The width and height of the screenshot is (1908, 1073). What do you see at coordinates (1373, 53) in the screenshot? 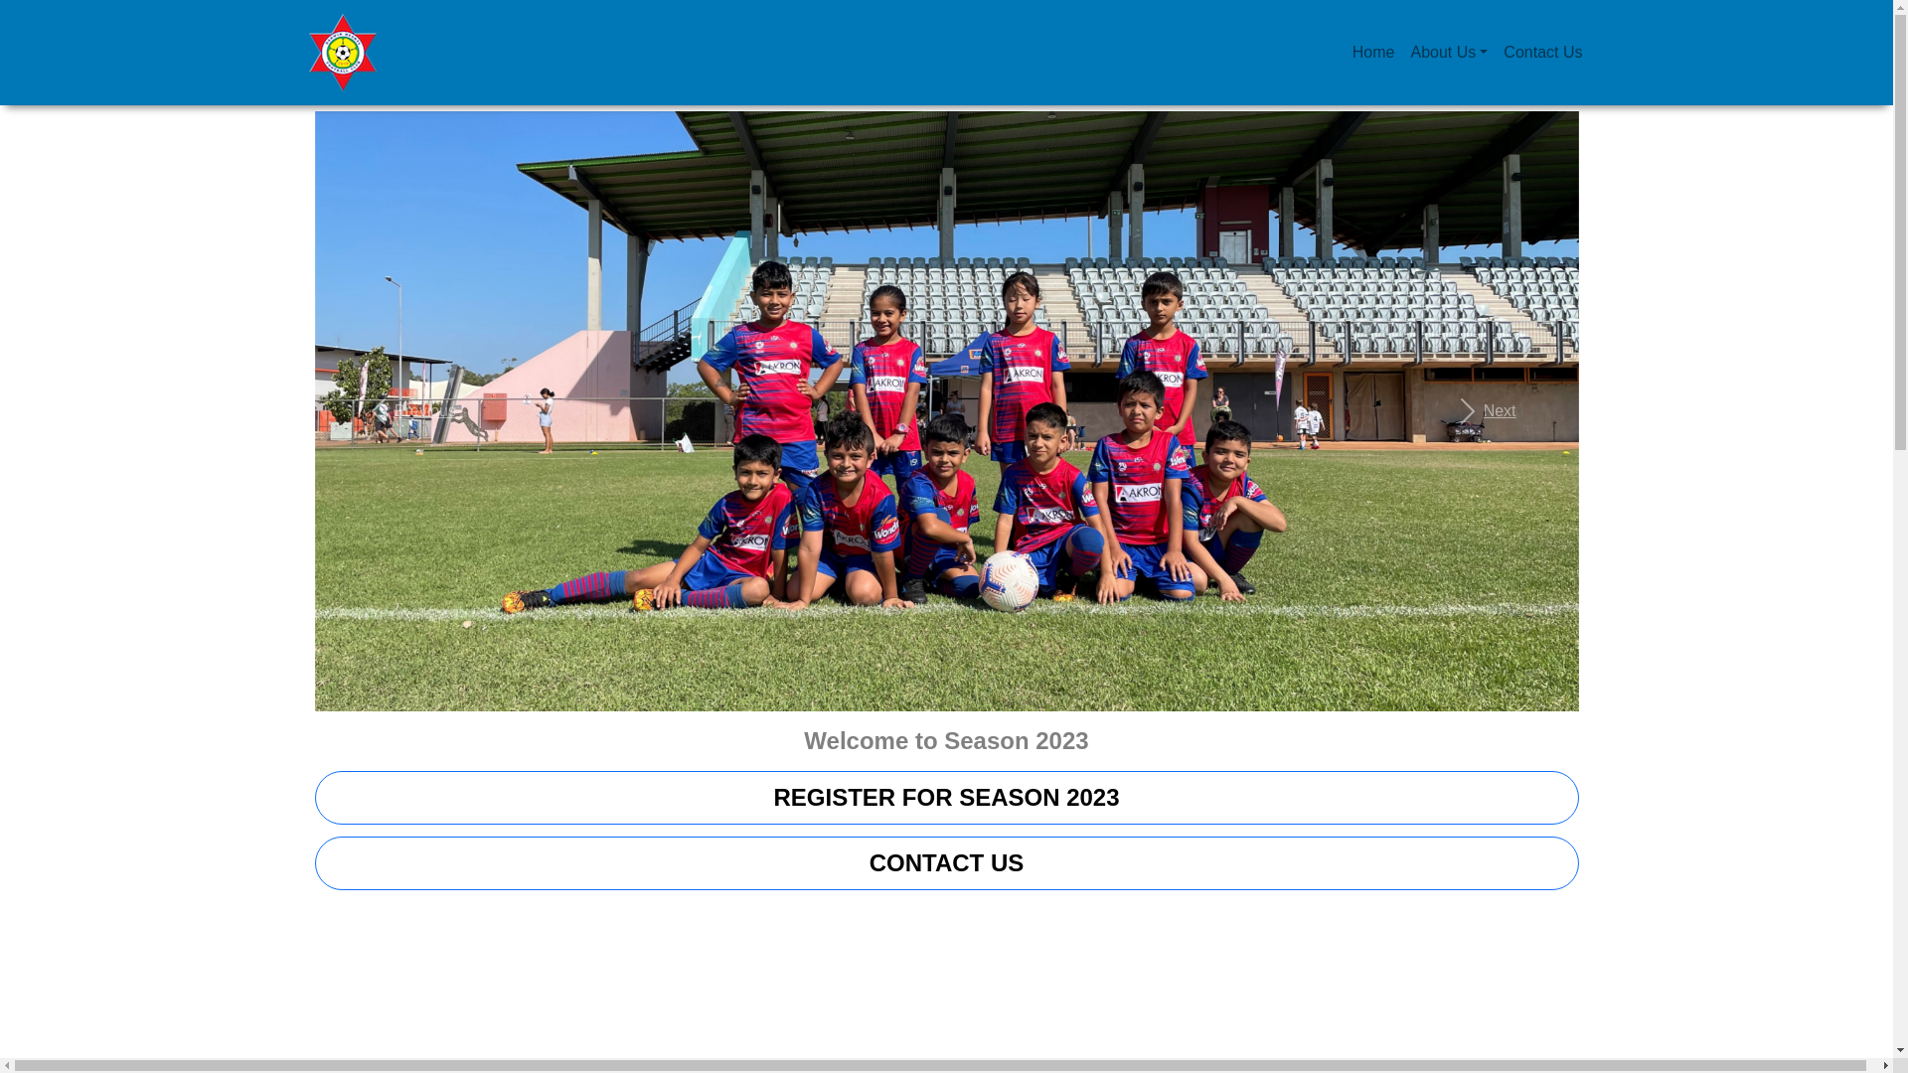
I see `Home` at bounding box center [1373, 53].